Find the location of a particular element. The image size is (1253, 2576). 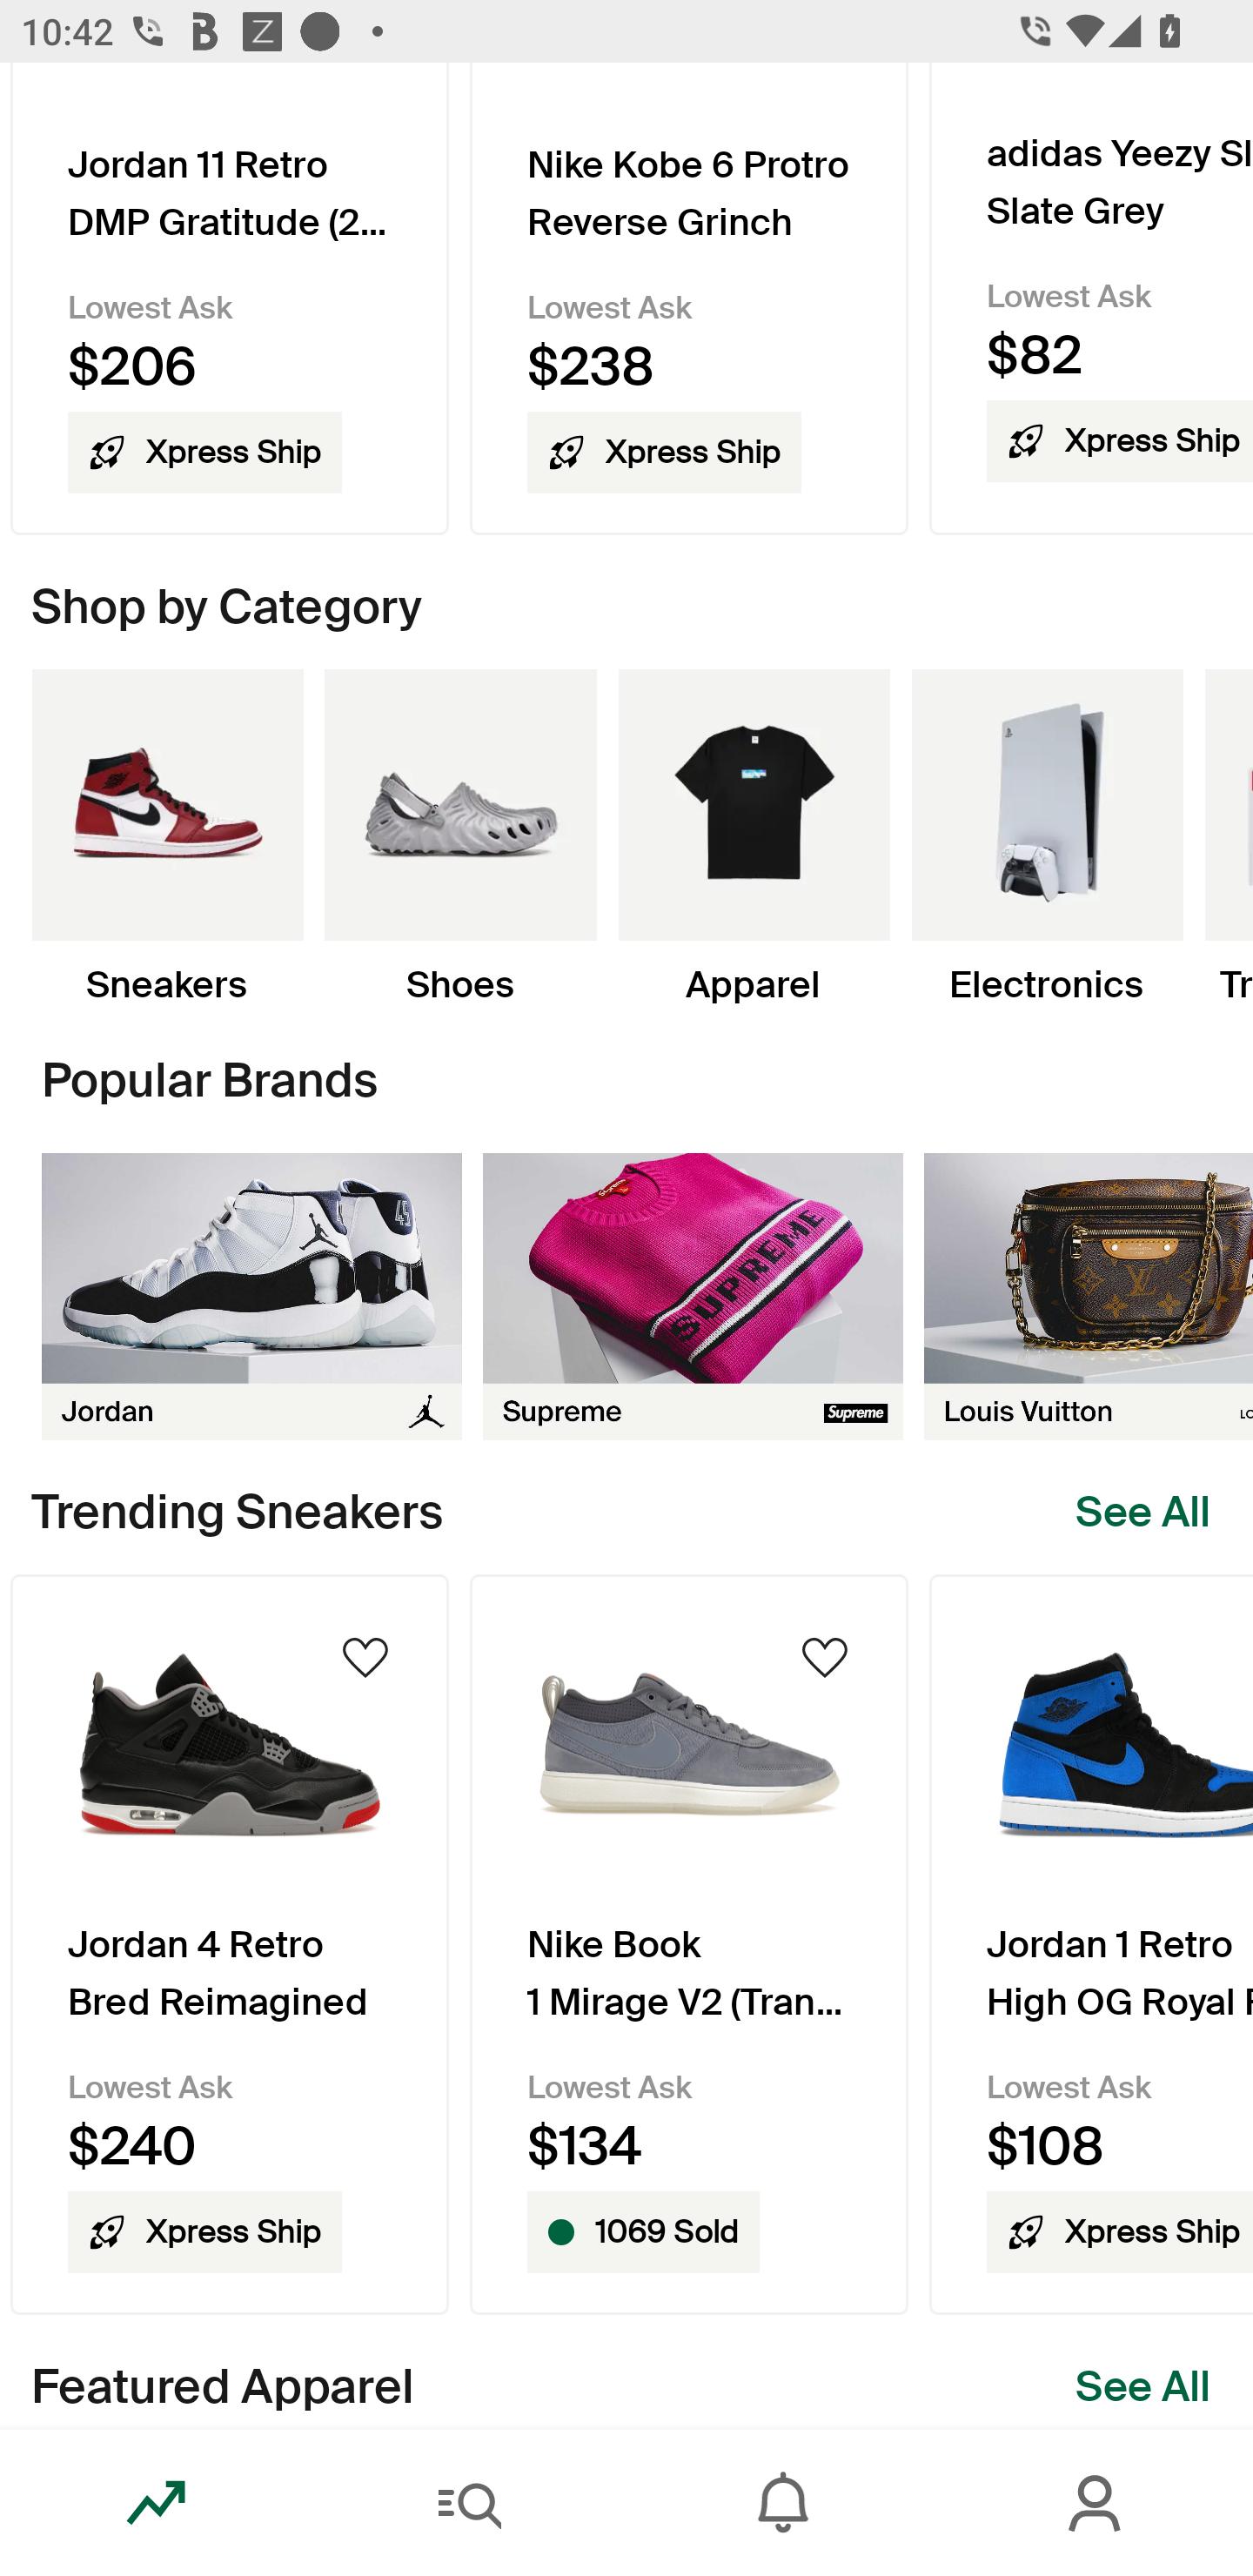

jordan.jpg is located at coordinates (251, 1297).